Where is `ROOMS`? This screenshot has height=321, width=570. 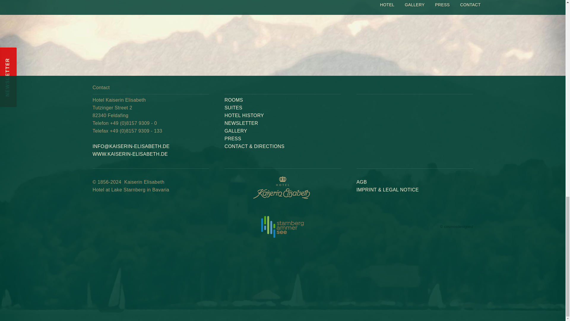 ROOMS is located at coordinates (130, 154).